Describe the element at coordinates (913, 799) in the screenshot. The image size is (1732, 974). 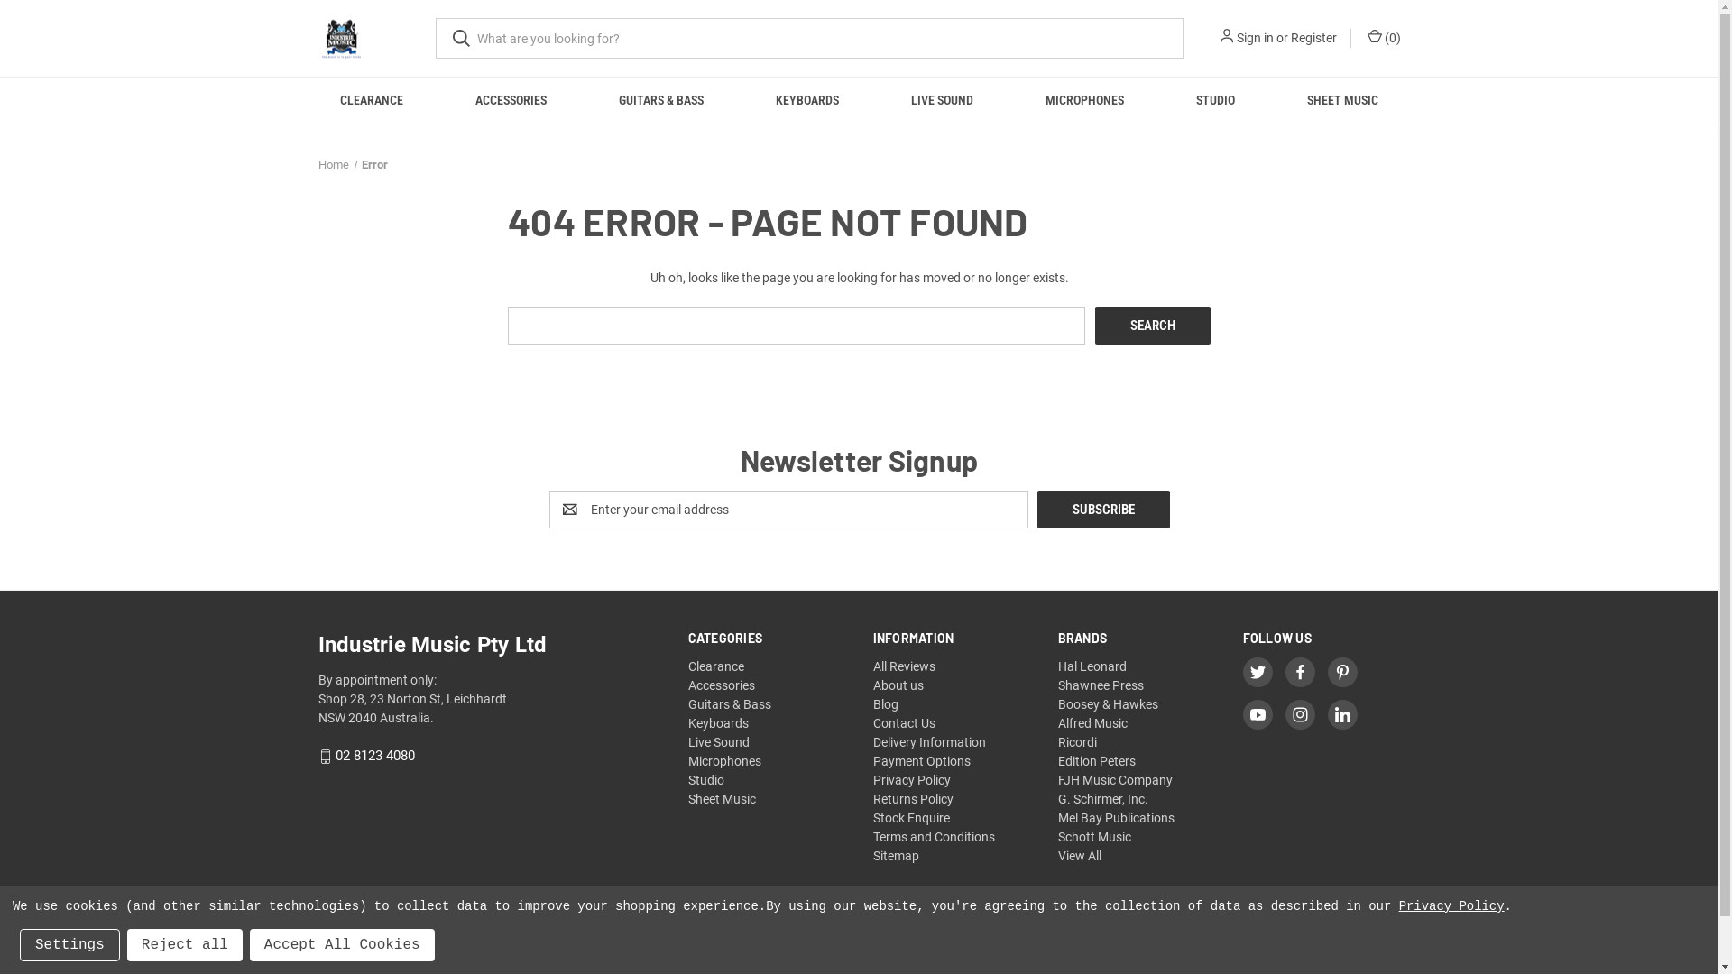
I see `Returns Policy` at that location.